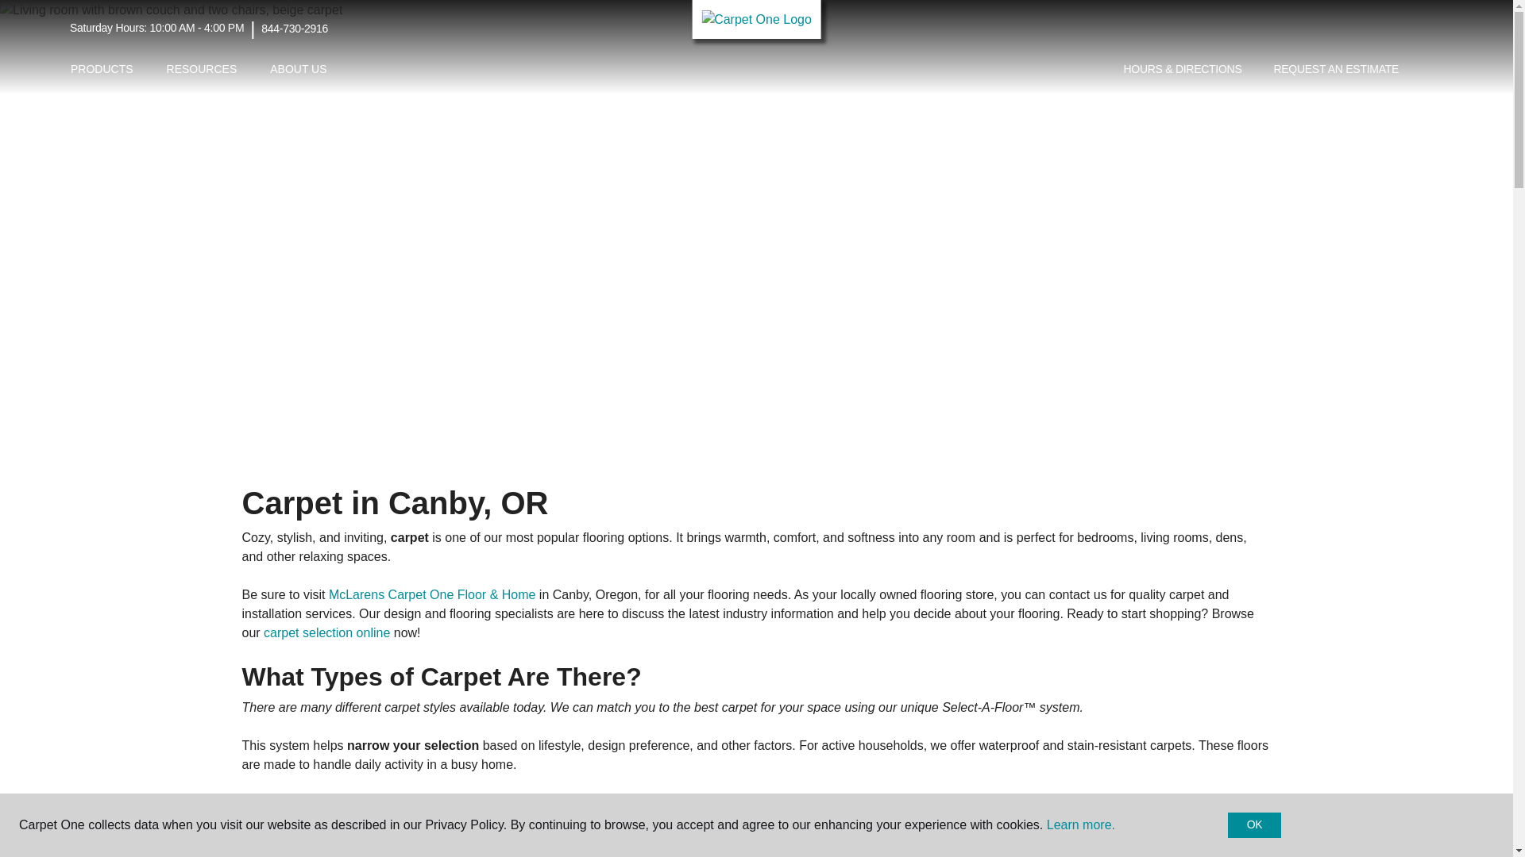 This screenshot has height=857, width=1525. Describe the element at coordinates (294, 29) in the screenshot. I see `844-730-2916` at that location.